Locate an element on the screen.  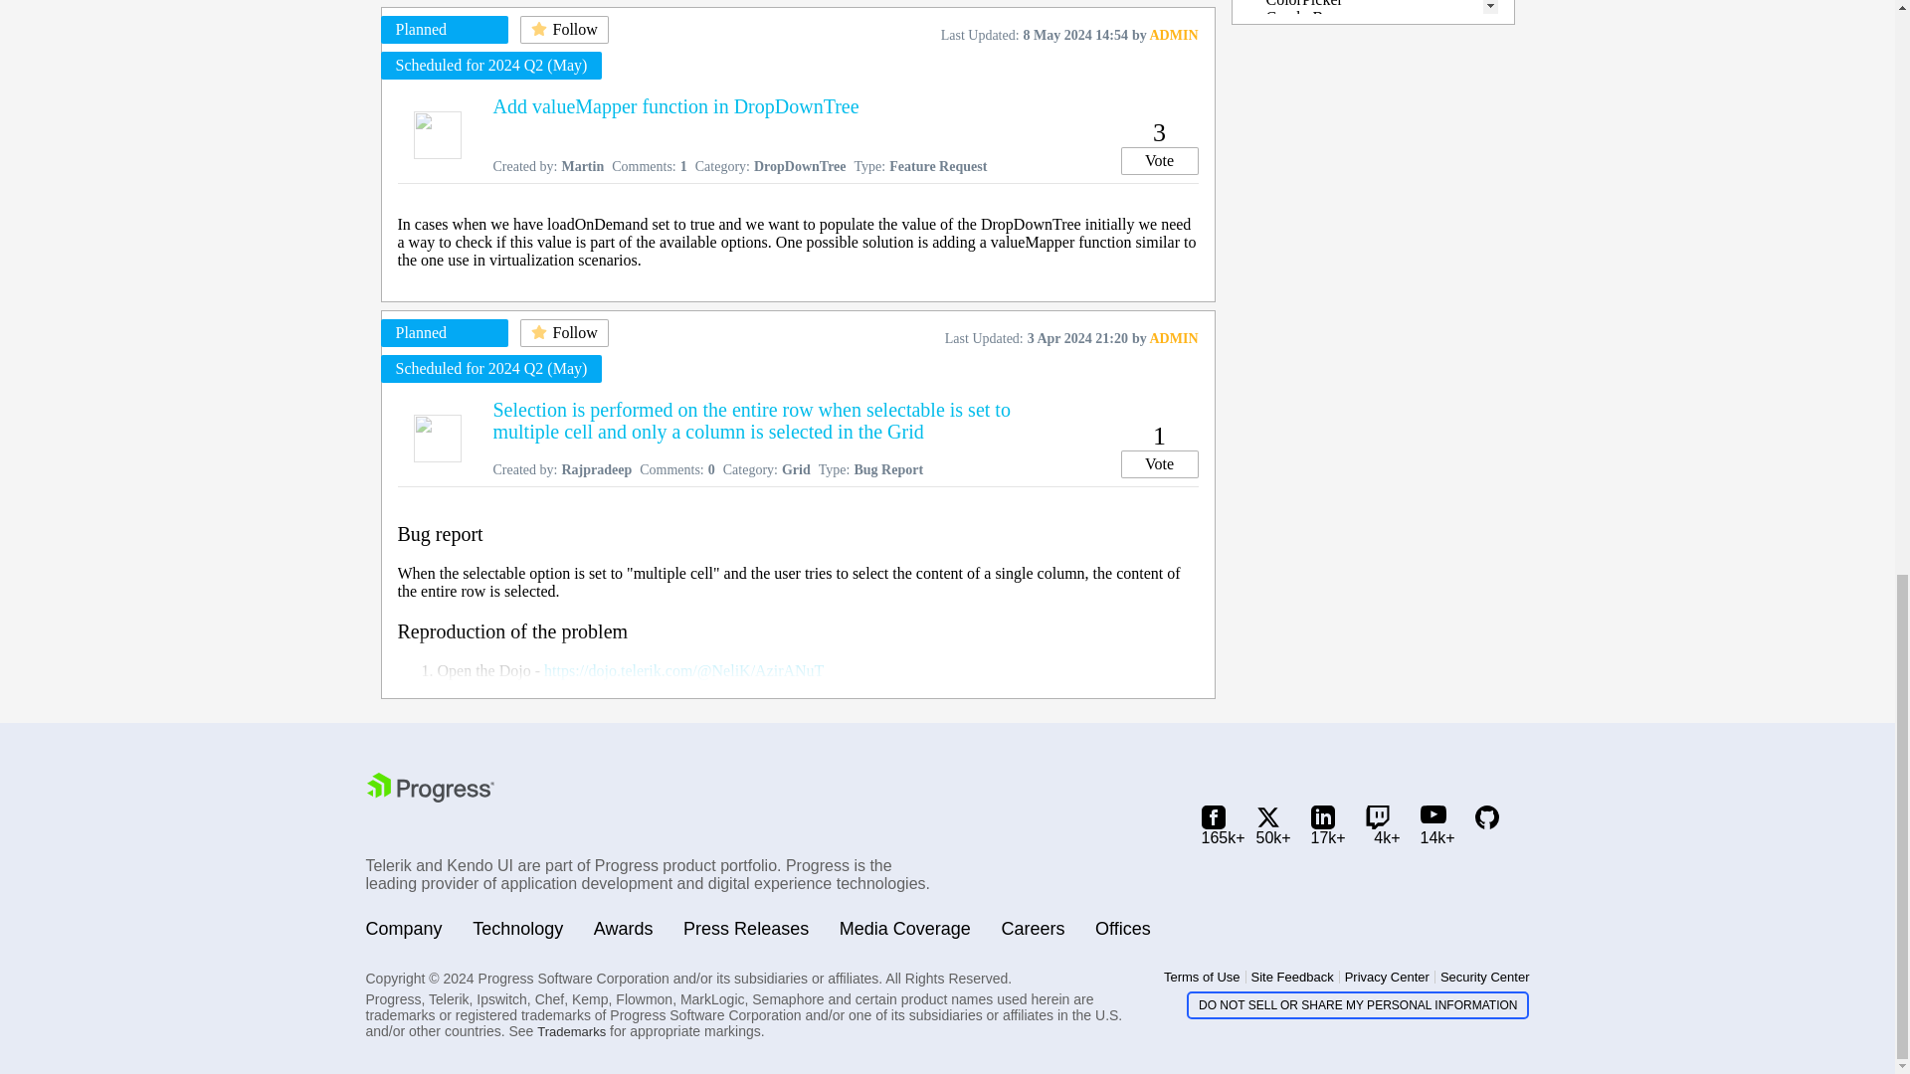
Follow is located at coordinates (563, 332).